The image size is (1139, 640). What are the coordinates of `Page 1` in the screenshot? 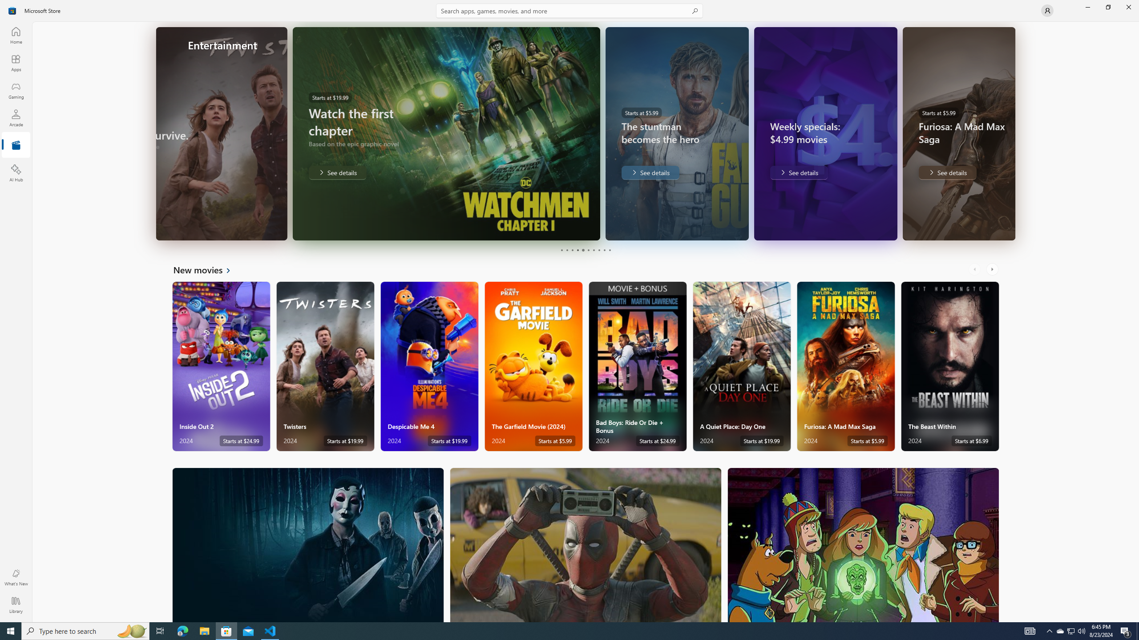 It's located at (561, 250).